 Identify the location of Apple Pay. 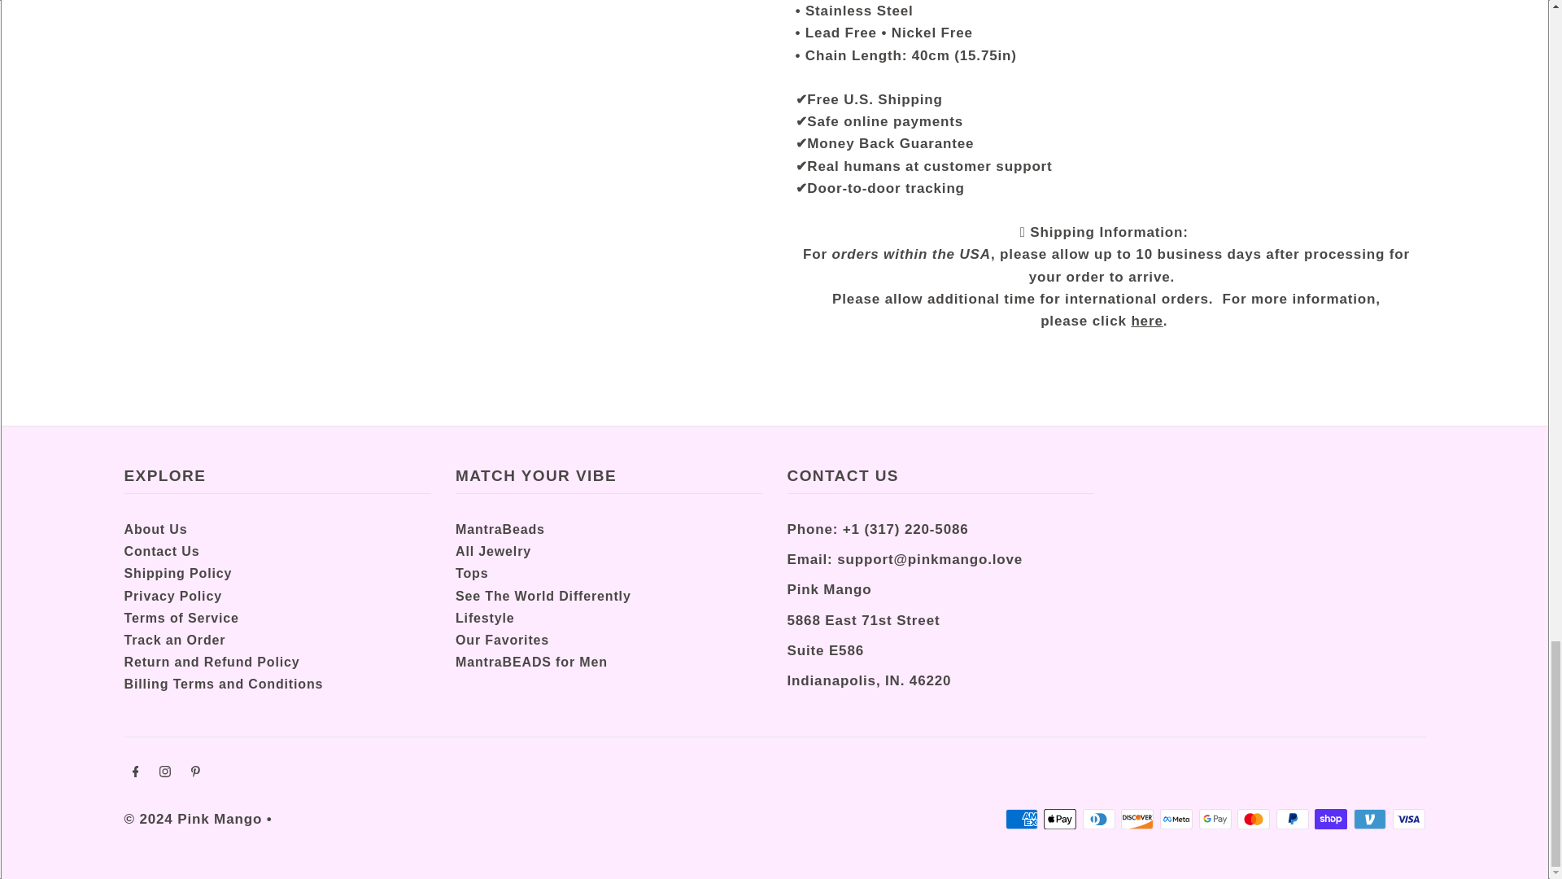
(1059, 819).